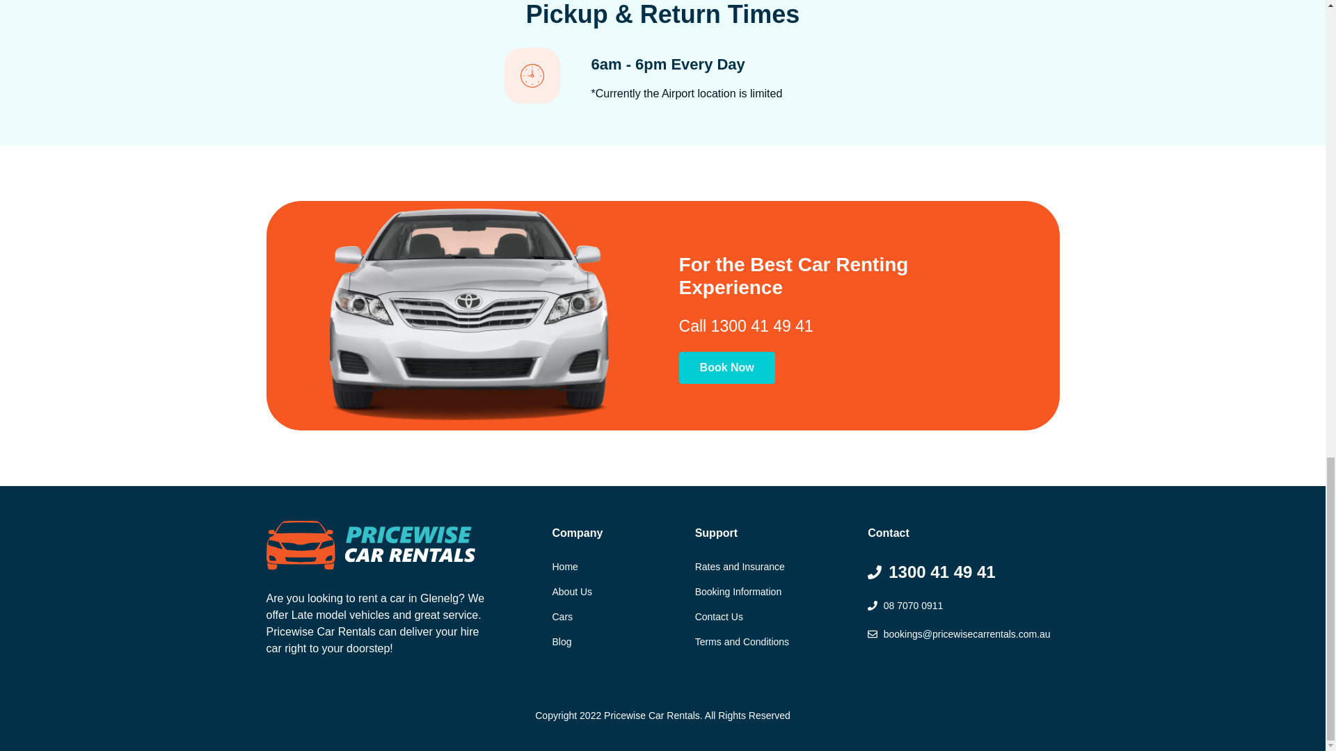 The width and height of the screenshot is (1336, 751). Describe the element at coordinates (774, 592) in the screenshot. I see `Booking Information` at that location.